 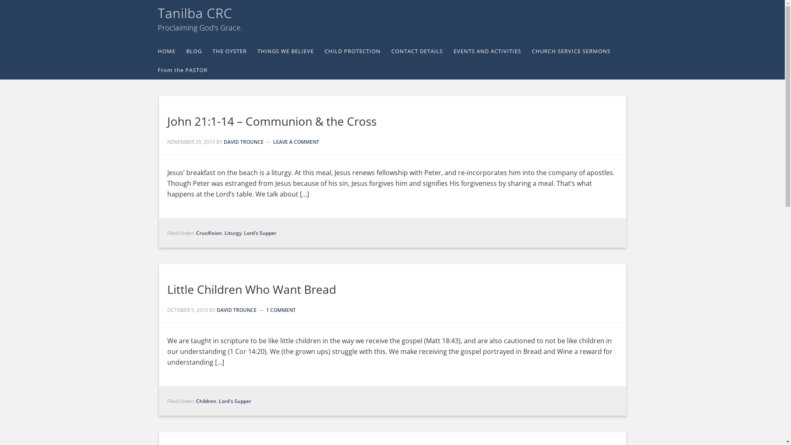 I want to click on HOME, so click(x=171, y=52).